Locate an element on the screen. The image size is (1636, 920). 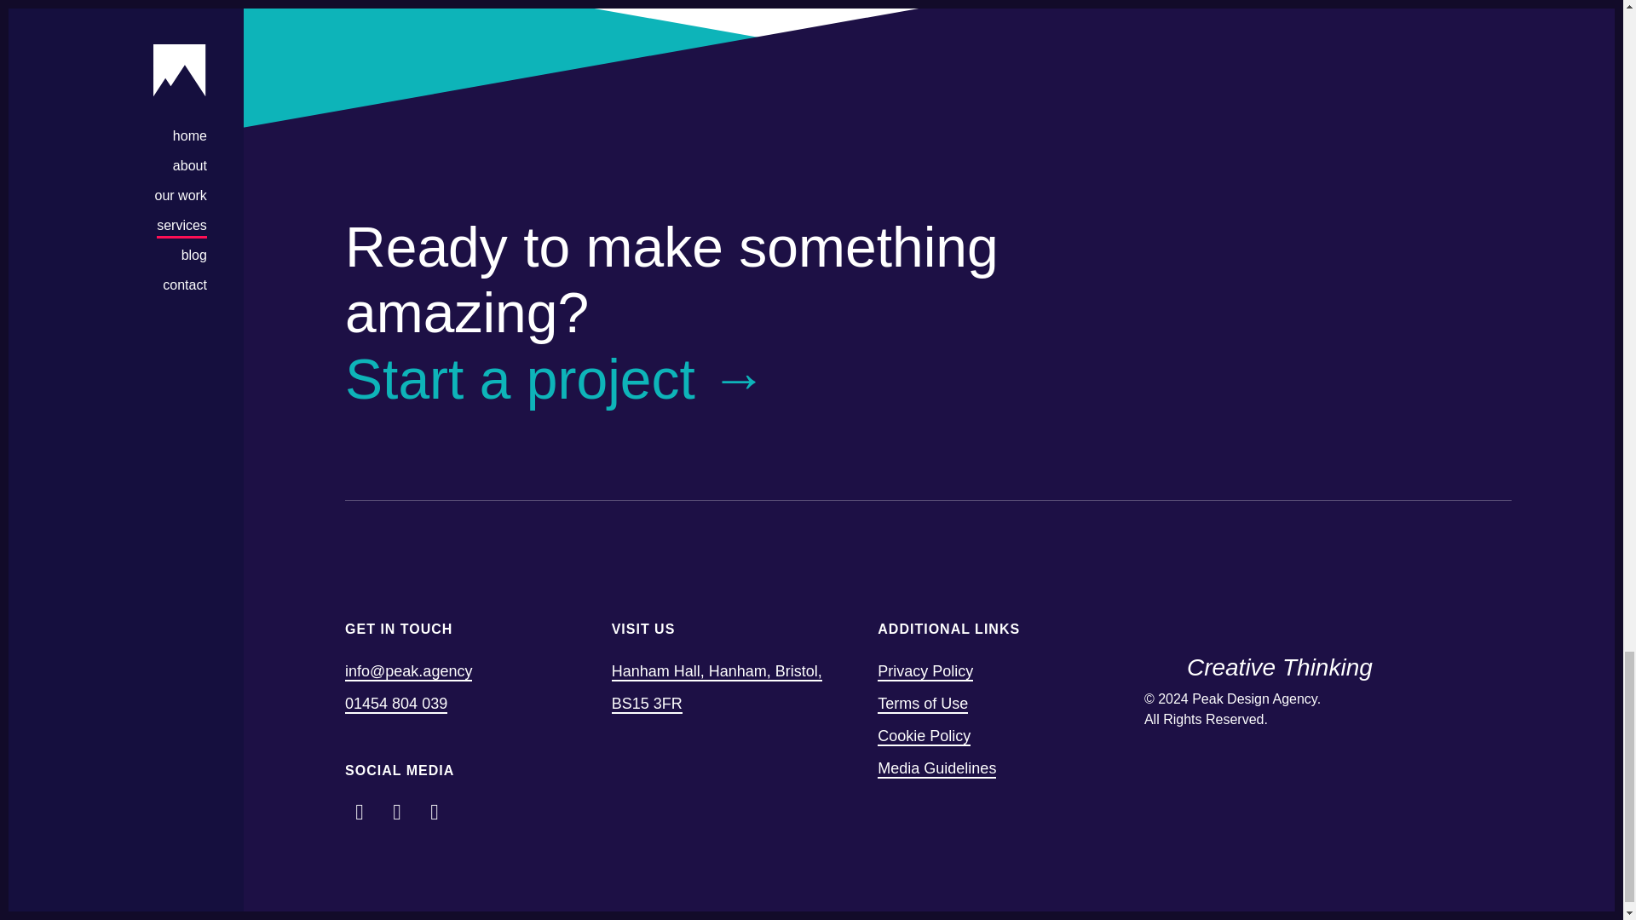
Privacy Policy is located at coordinates (925, 671).